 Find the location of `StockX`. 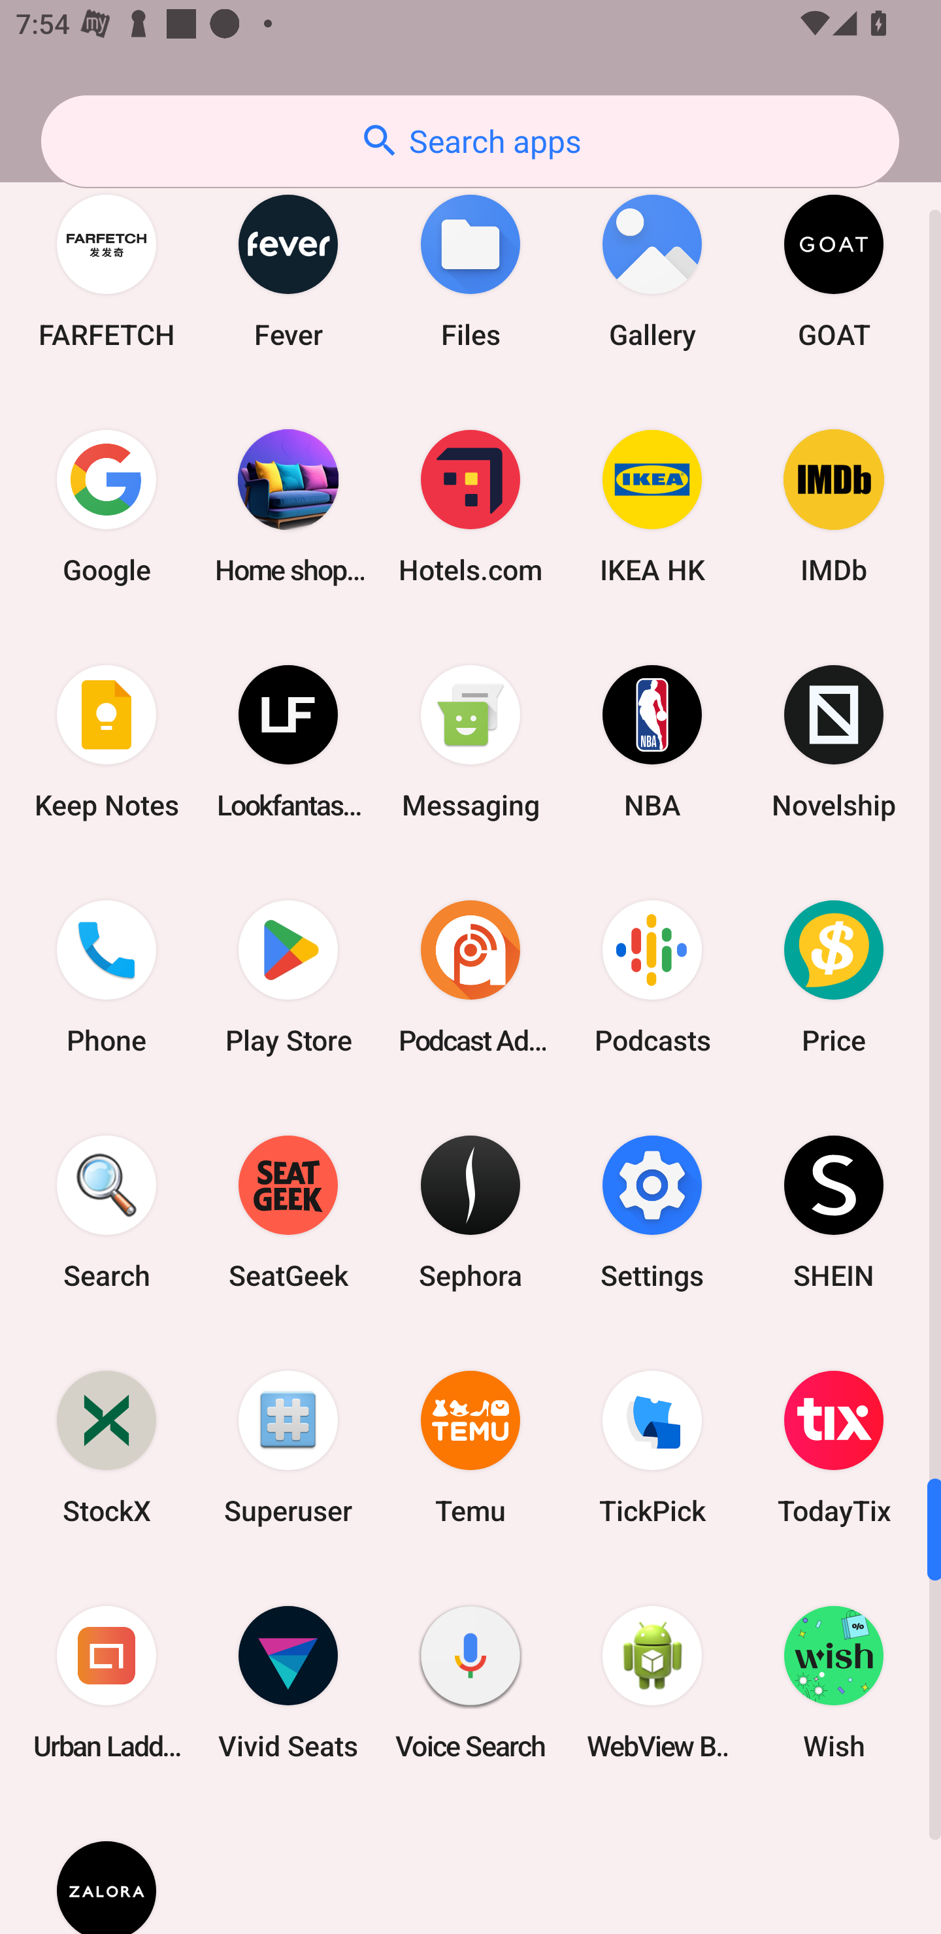

StockX is located at coordinates (107, 1447).